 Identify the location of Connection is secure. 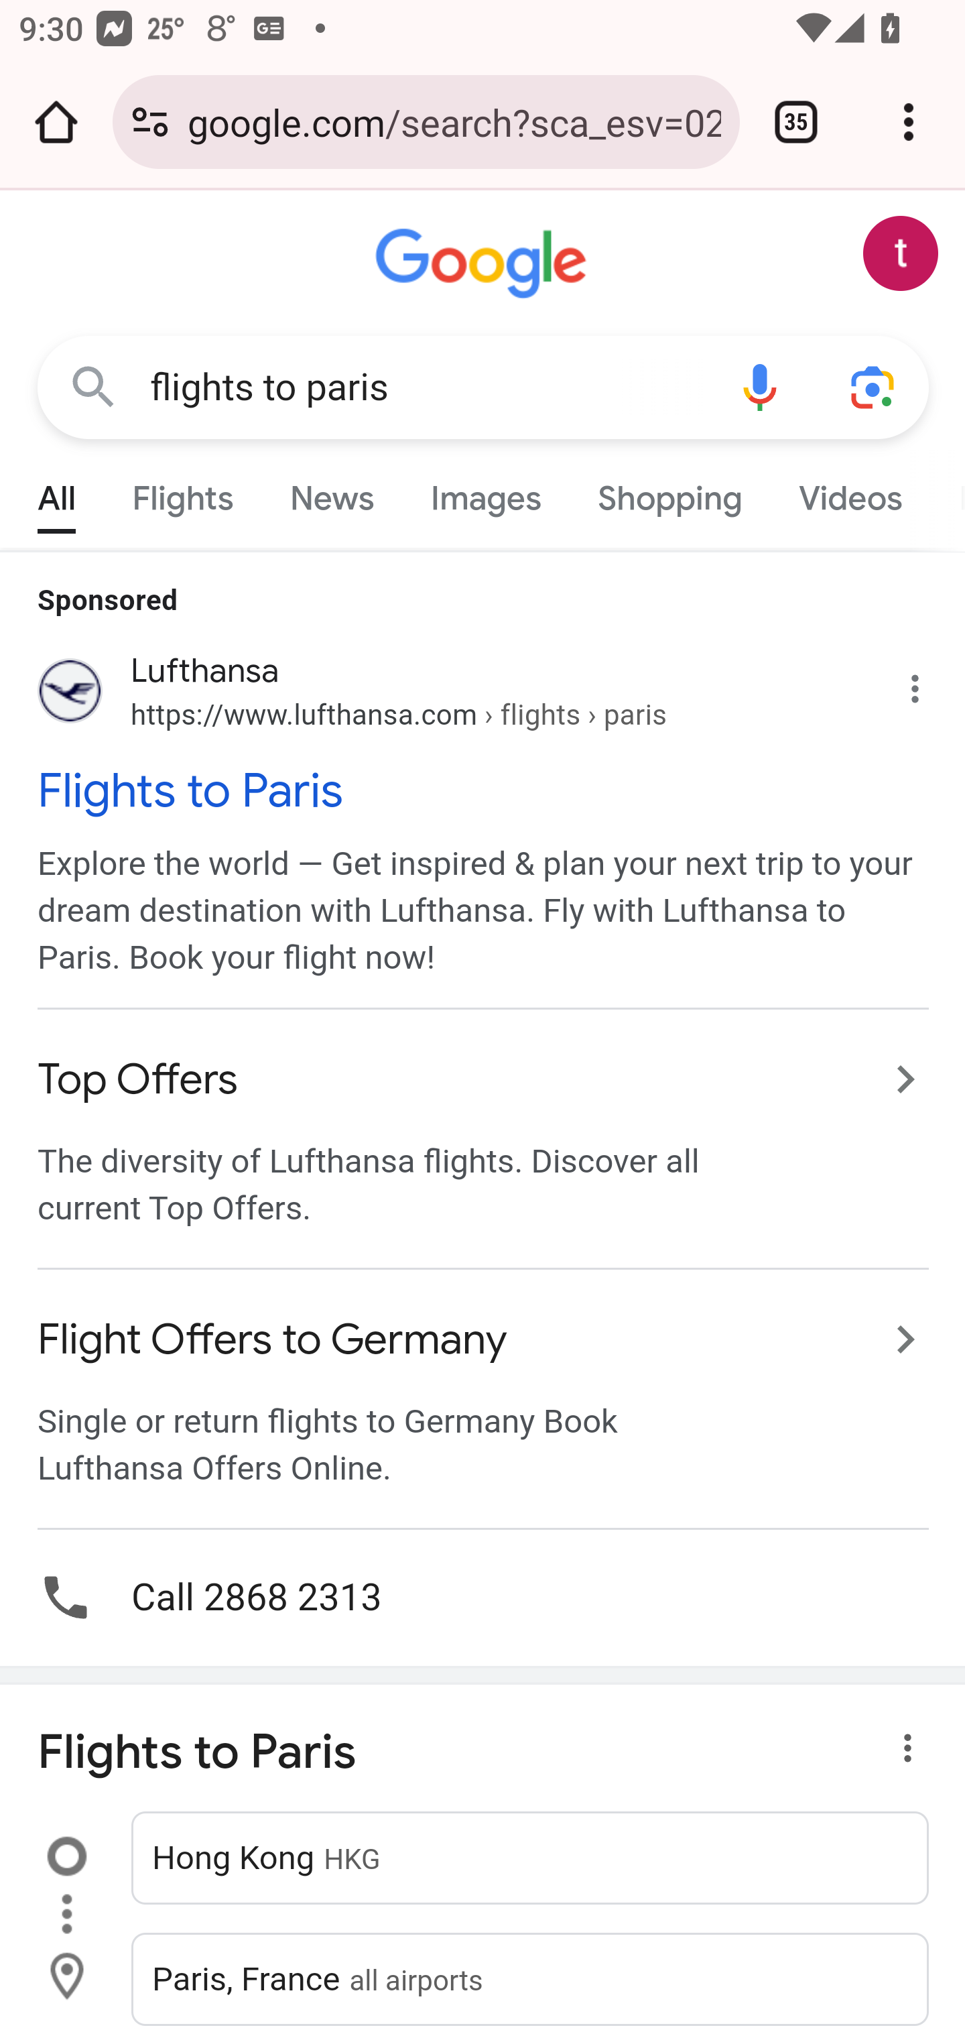
(150, 122).